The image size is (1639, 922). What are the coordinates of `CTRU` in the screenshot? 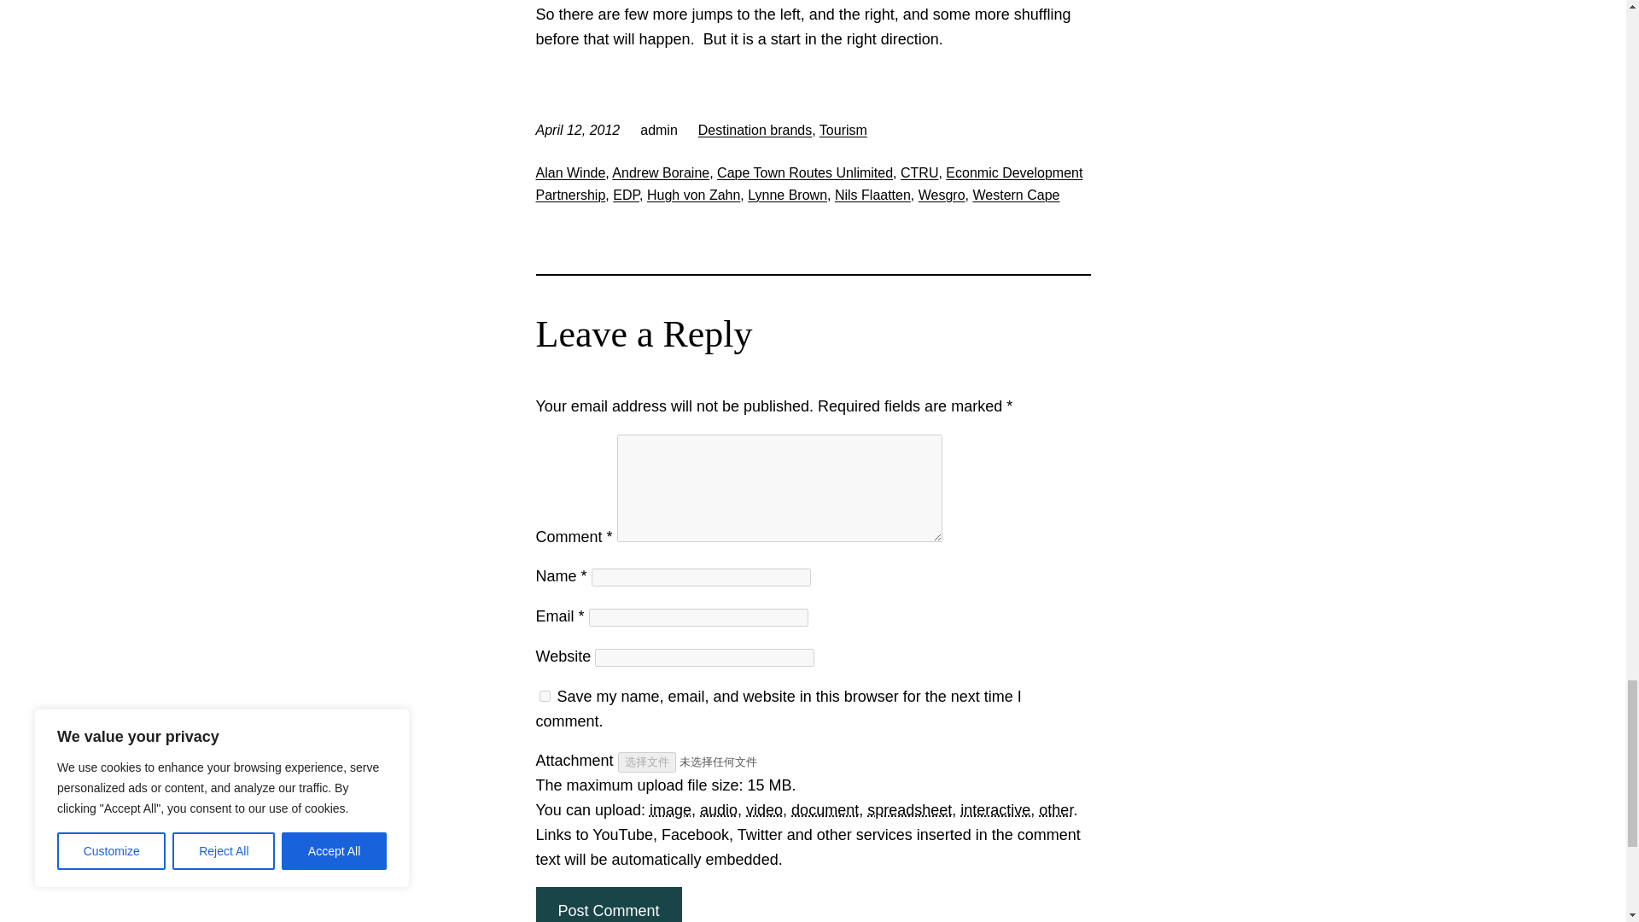 It's located at (919, 172).